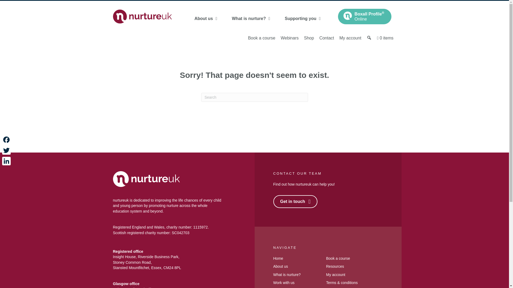 This screenshot has width=513, height=288. I want to click on LinkedIn, so click(6, 161).